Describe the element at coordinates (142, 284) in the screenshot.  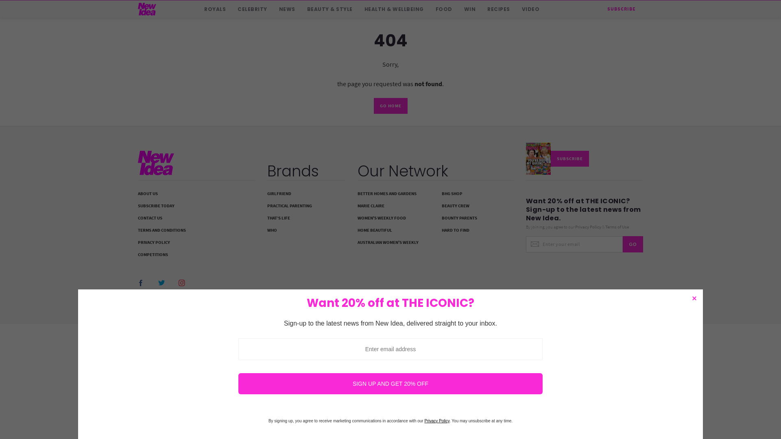
I see `Facebook` at that location.